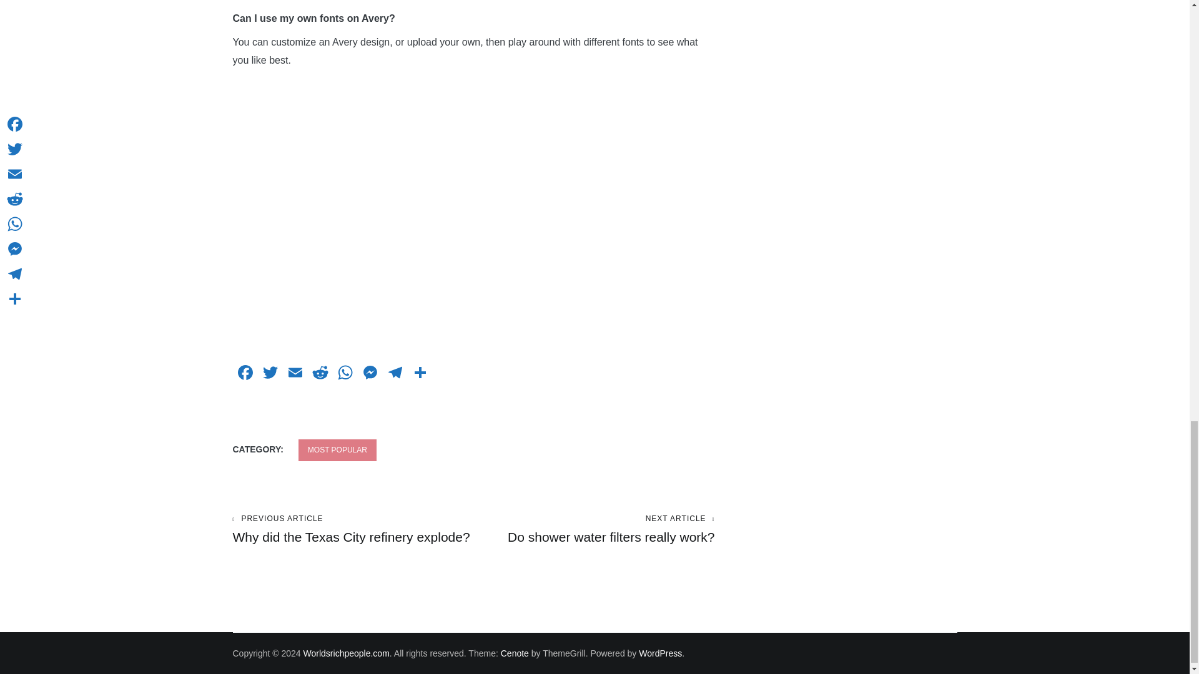  What do you see at coordinates (270, 374) in the screenshot?
I see `WhatsApp` at bounding box center [270, 374].